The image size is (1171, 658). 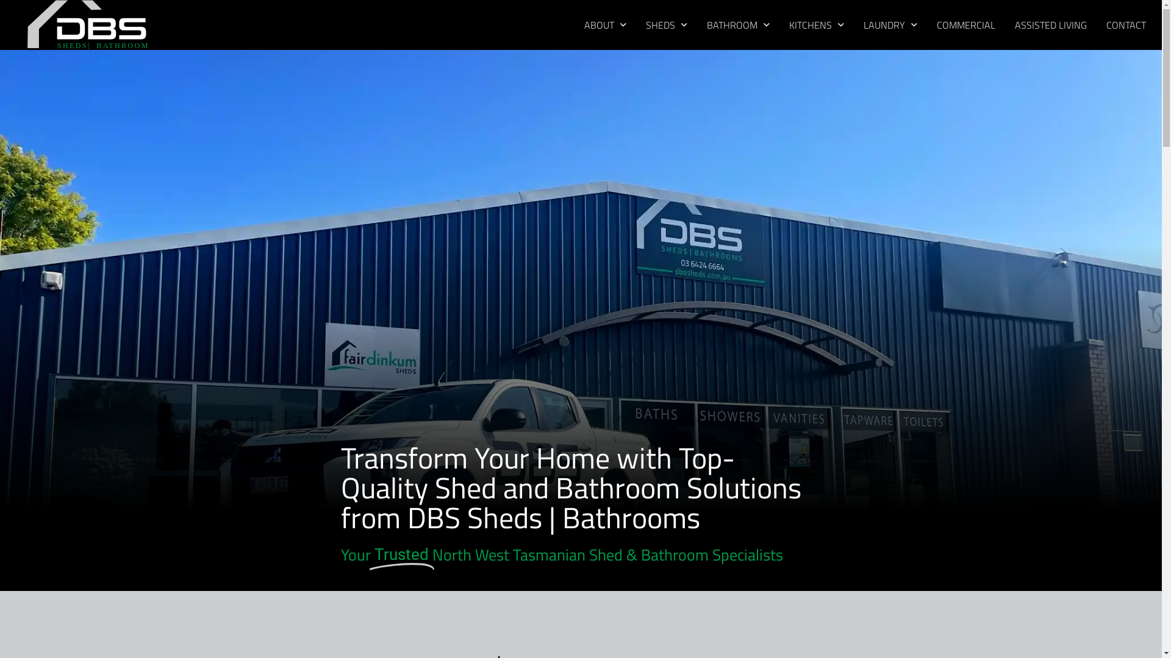 What do you see at coordinates (966, 25) in the screenshot?
I see `COMMERCIAL` at bounding box center [966, 25].